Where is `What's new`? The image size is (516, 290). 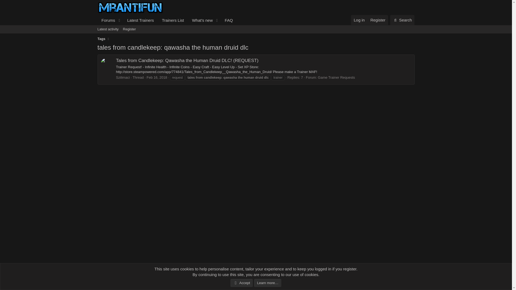
What's new is located at coordinates (200, 20).